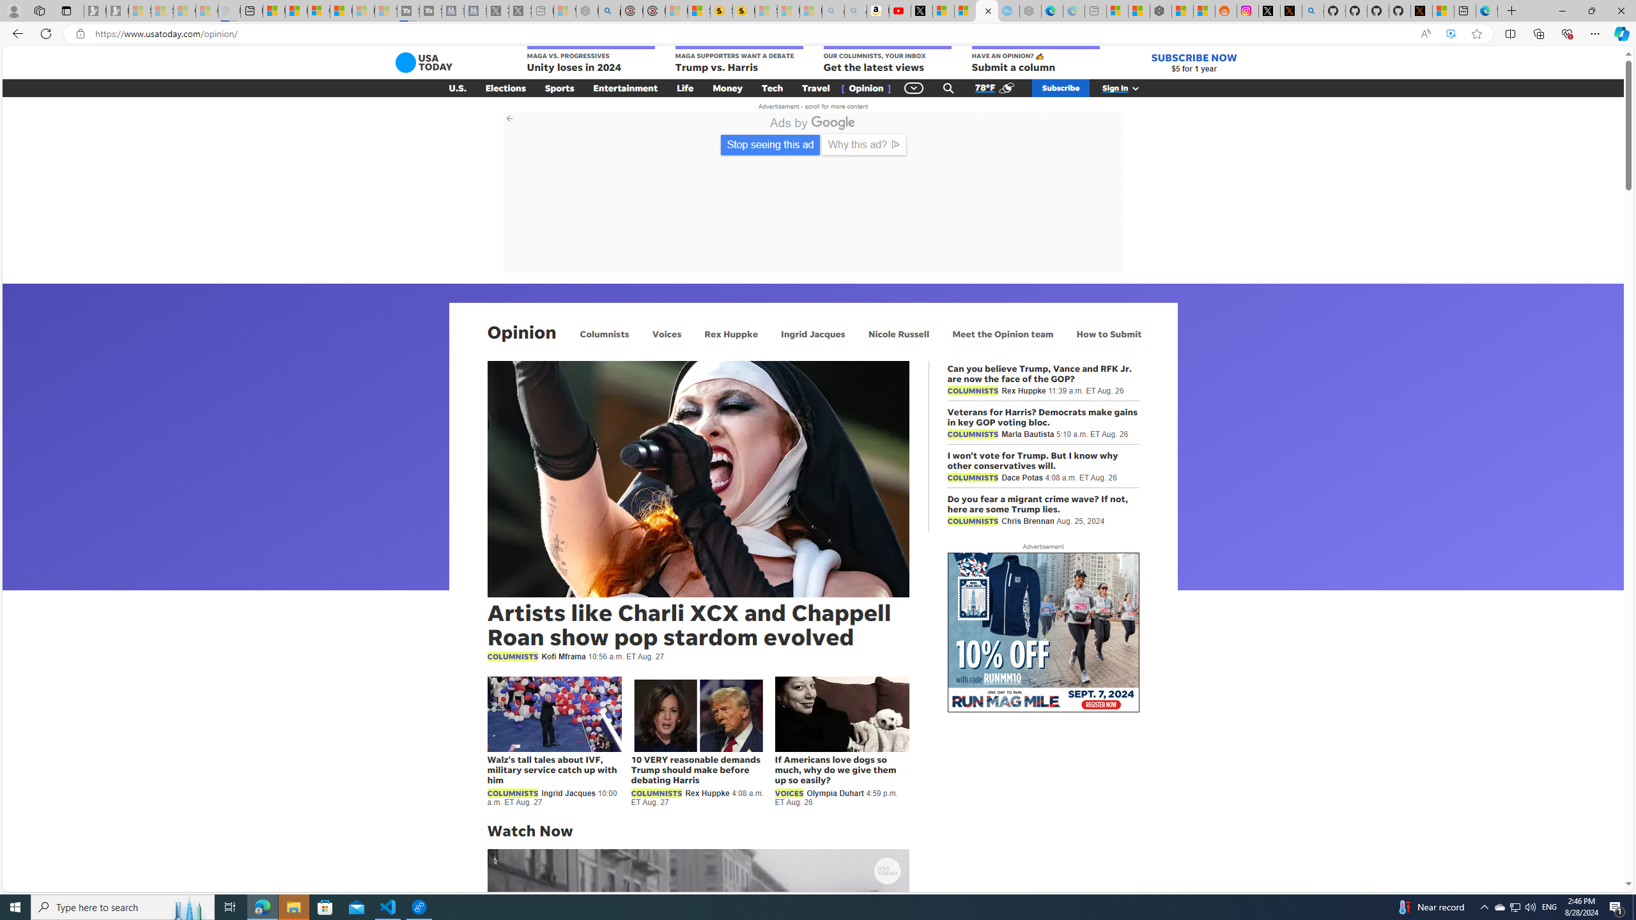 This screenshot has height=920, width=1636. What do you see at coordinates (605, 333) in the screenshot?
I see `Columnists` at bounding box center [605, 333].